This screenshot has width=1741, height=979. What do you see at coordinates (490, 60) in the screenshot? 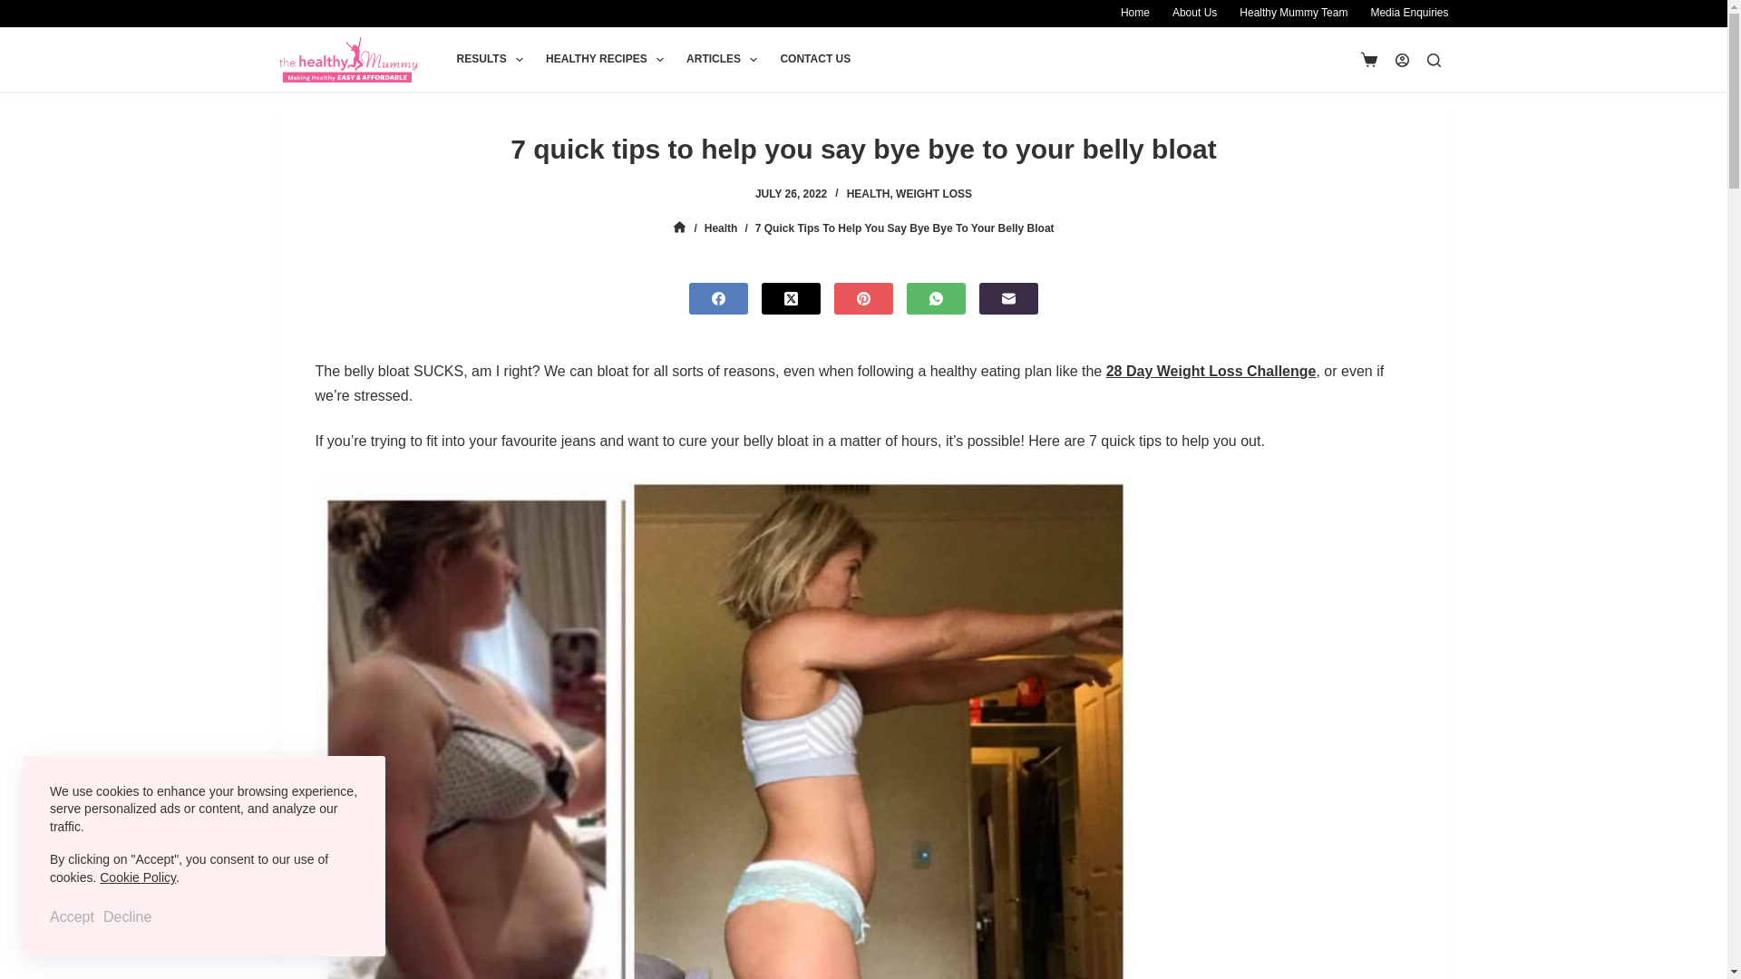
I see `RESULTS` at bounding box center [490, 60].